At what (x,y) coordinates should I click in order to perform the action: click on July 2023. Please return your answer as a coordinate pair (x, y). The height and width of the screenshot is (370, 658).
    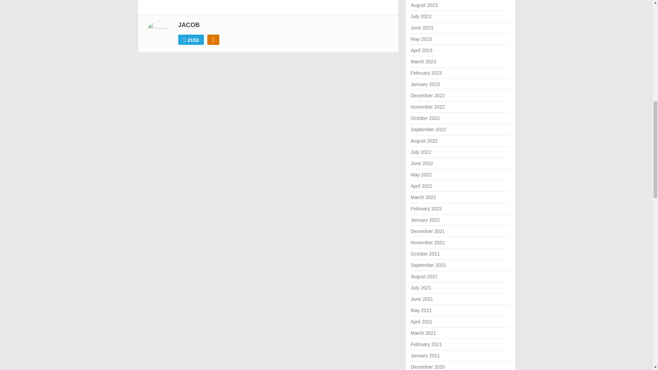
    Looking at the image, I should click on (421, 16).